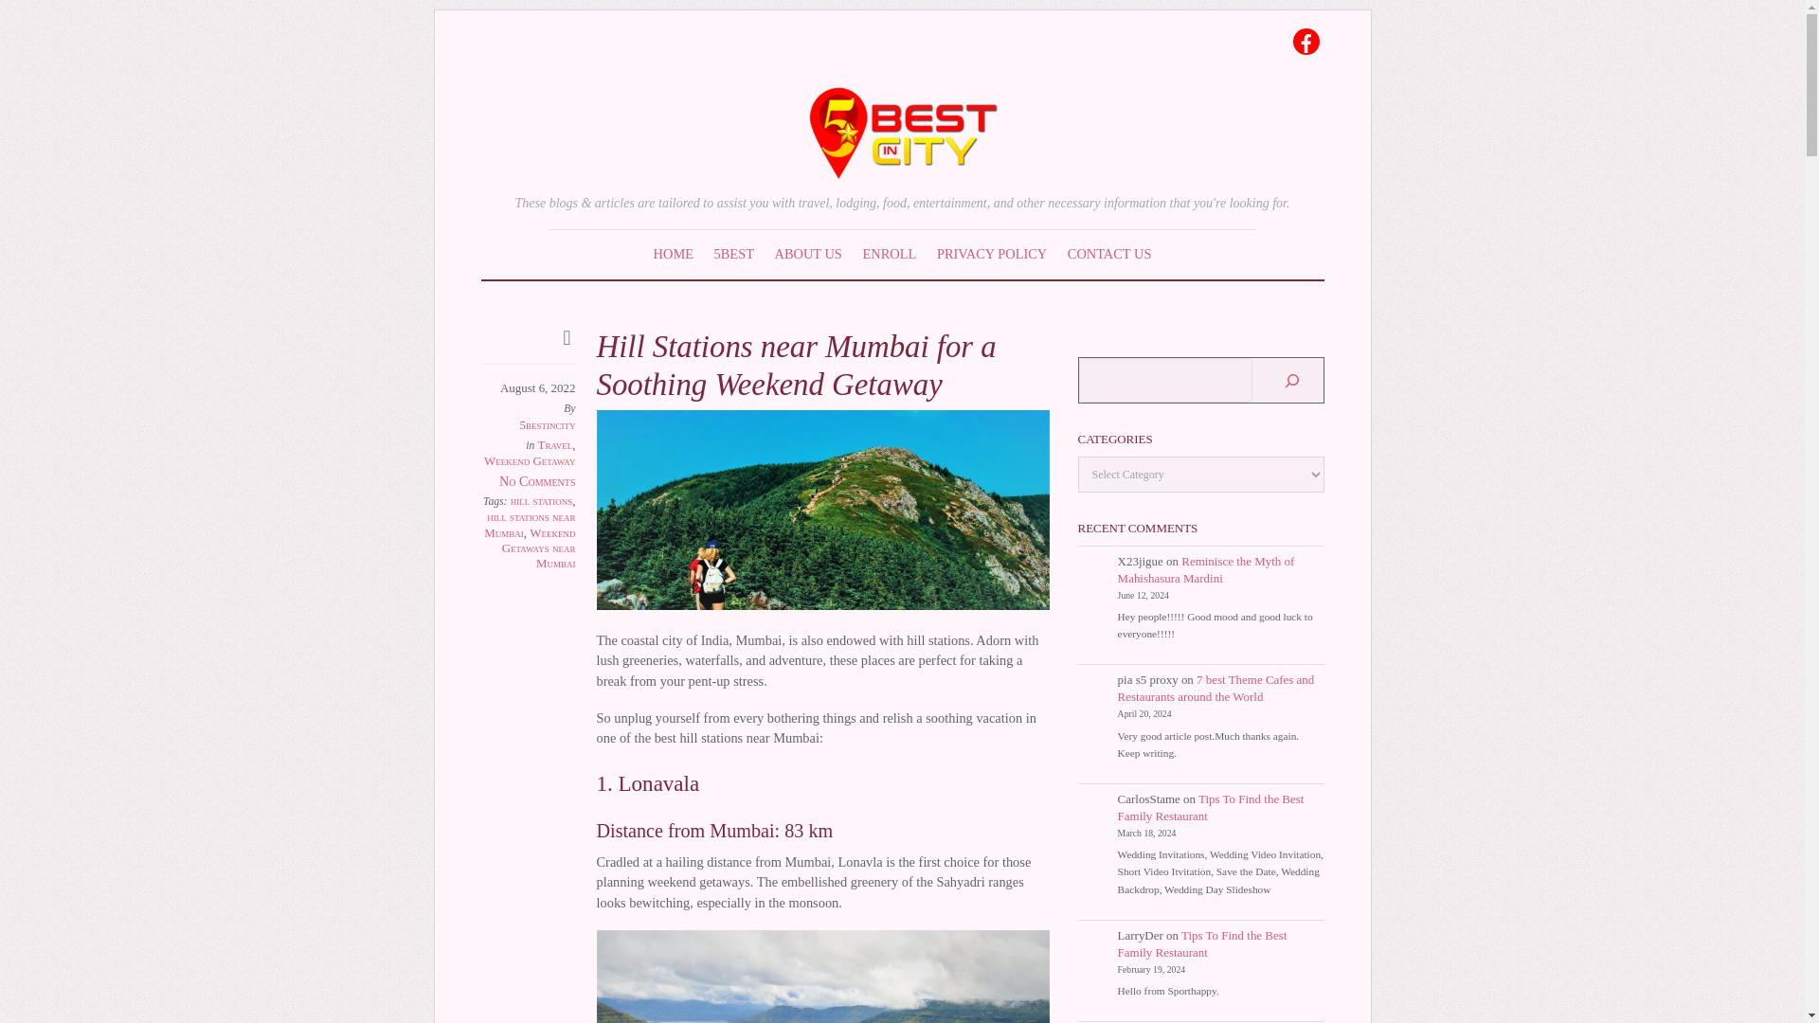 This screenshot has height=1023, width=1819. Describe the element at coordinates (674, 253) in the screenshot. I see `HOME` at that location.